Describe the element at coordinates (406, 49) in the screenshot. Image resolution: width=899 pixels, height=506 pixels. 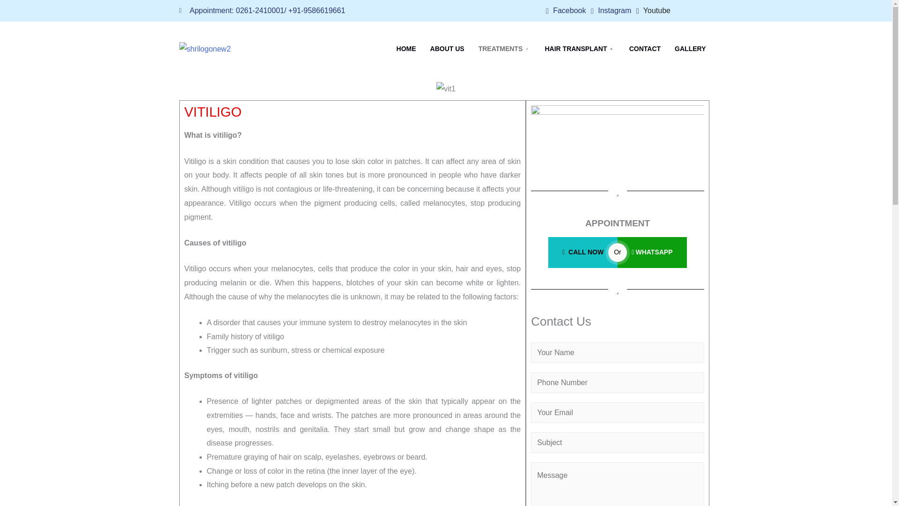
I see `HOME` at that location.